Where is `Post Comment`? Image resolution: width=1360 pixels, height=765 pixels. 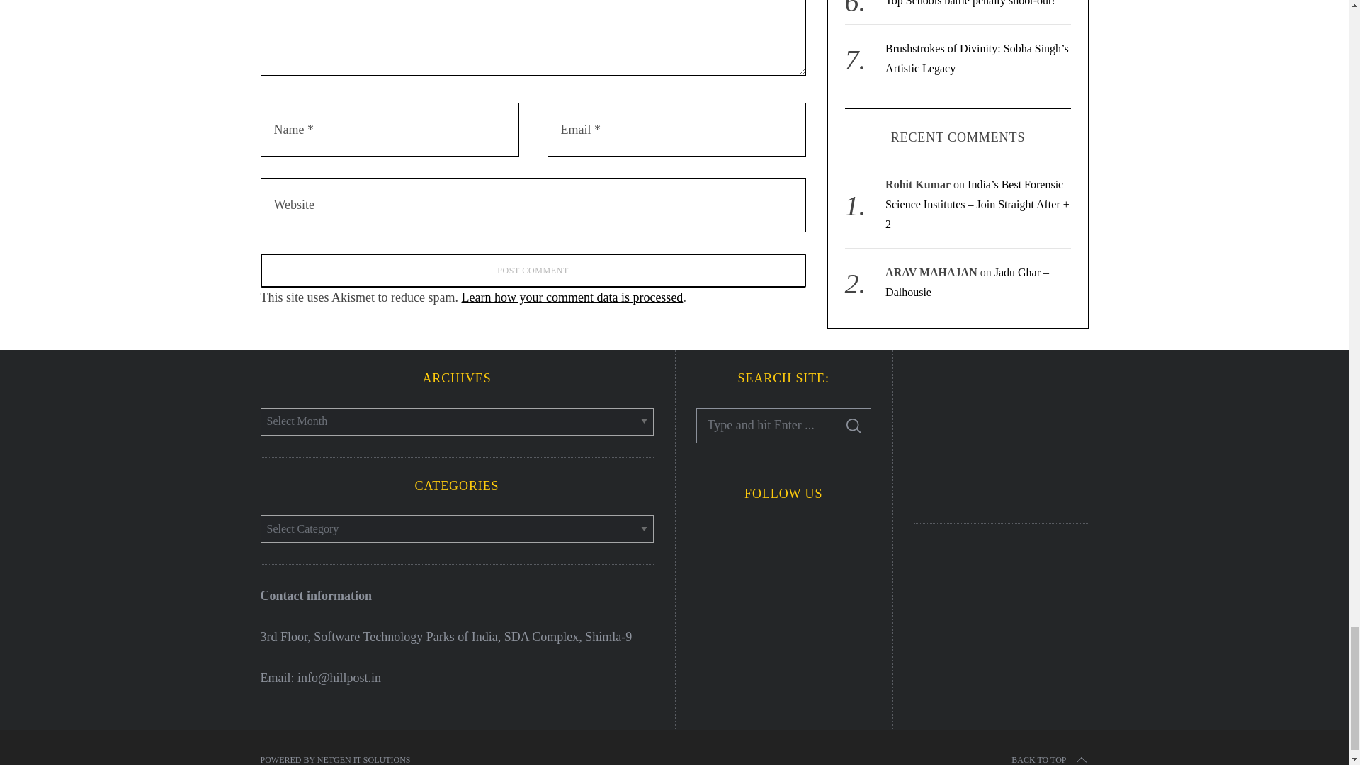
Post Comment is located at coordinates (533, 271).